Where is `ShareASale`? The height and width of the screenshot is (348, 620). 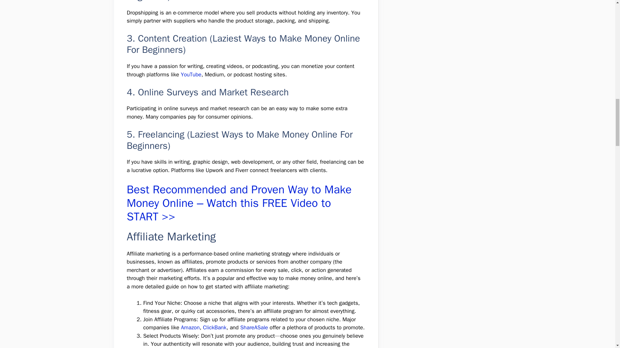
ShareASale is located at coordinates (254, 327).